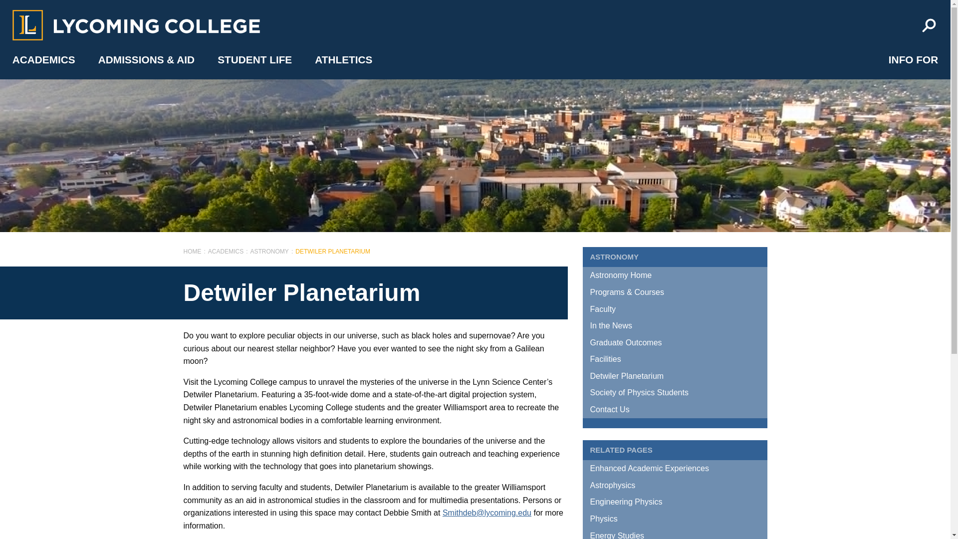 This screenshot has height=539, width=958. What do you see at coordinates (44, 59) in the screenshot?
I see `ACADEMICS` at bounding box center [44, 59].